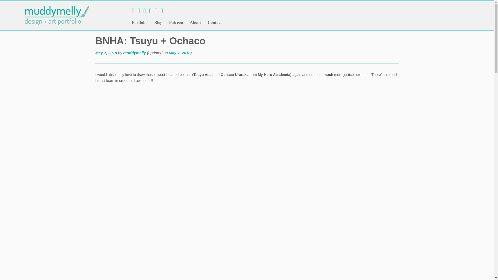 The height and width of the screenshot is (280, 498). I want to click on May 7, 2018, so click(106, 53).